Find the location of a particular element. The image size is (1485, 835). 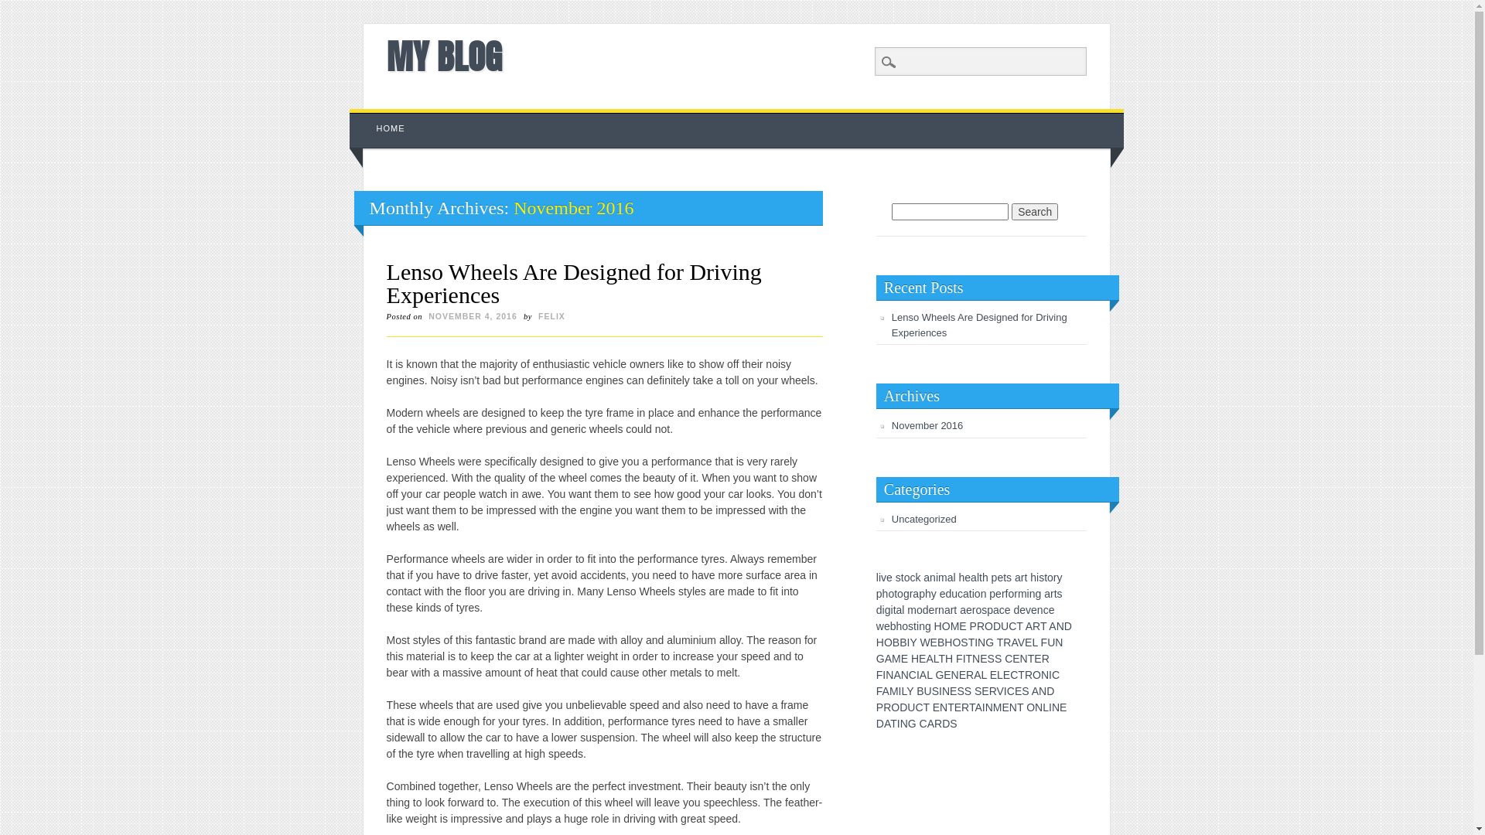

N is located at coordinates (889, 675).